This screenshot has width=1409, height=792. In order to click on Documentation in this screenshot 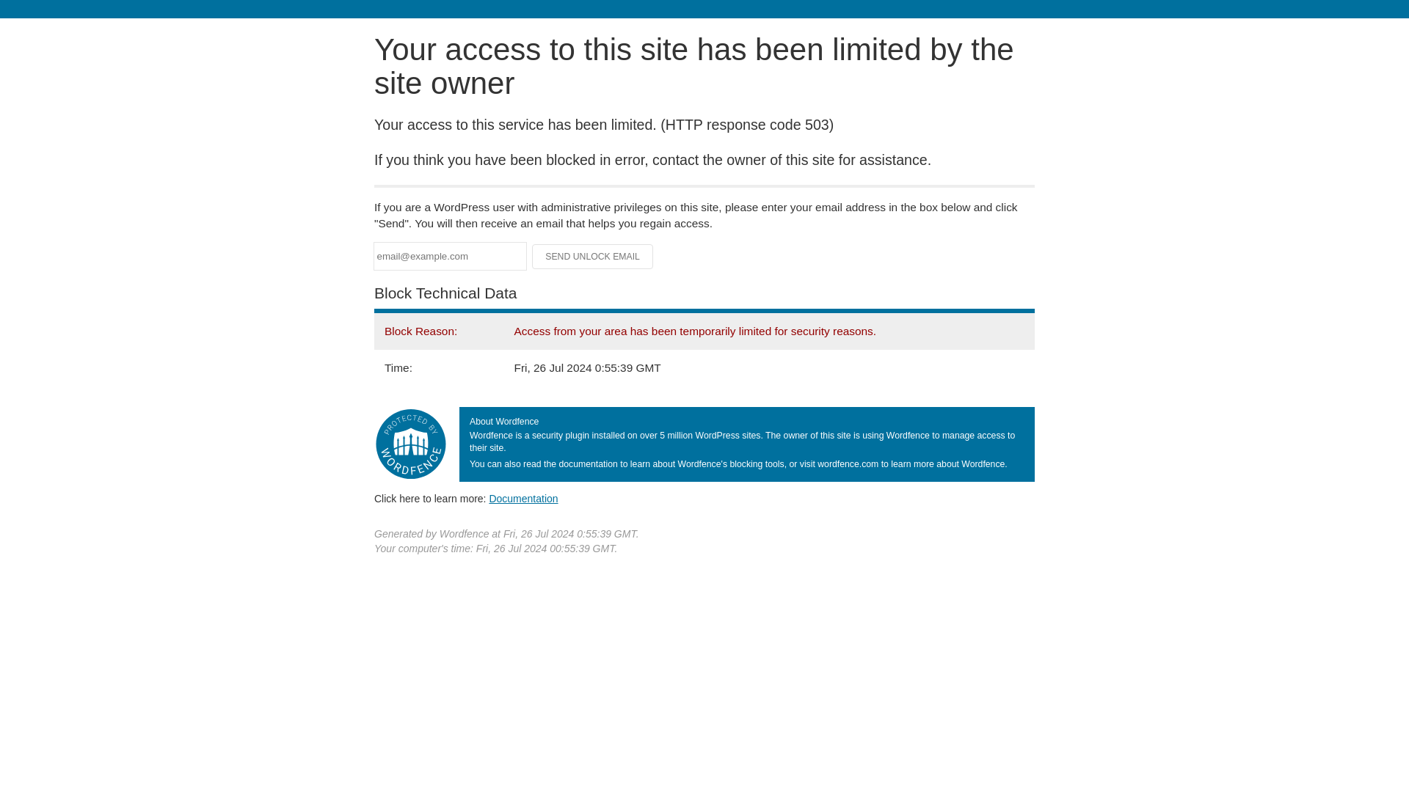, I will do `click(523, 498)`.